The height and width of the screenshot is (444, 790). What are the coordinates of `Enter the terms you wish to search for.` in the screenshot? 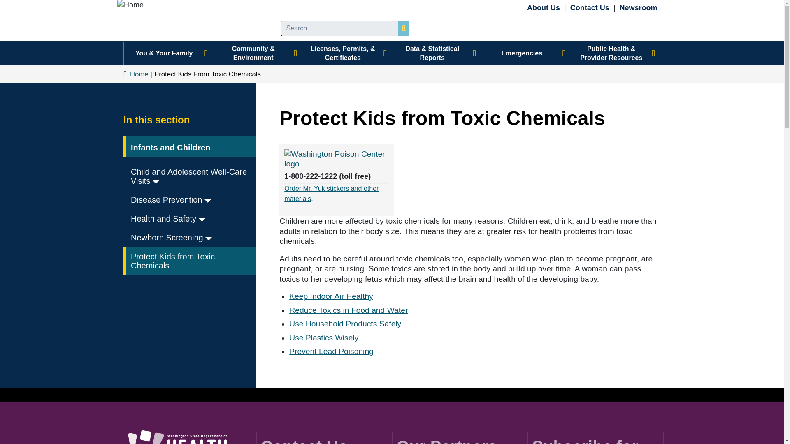 It's located at (339, 28).